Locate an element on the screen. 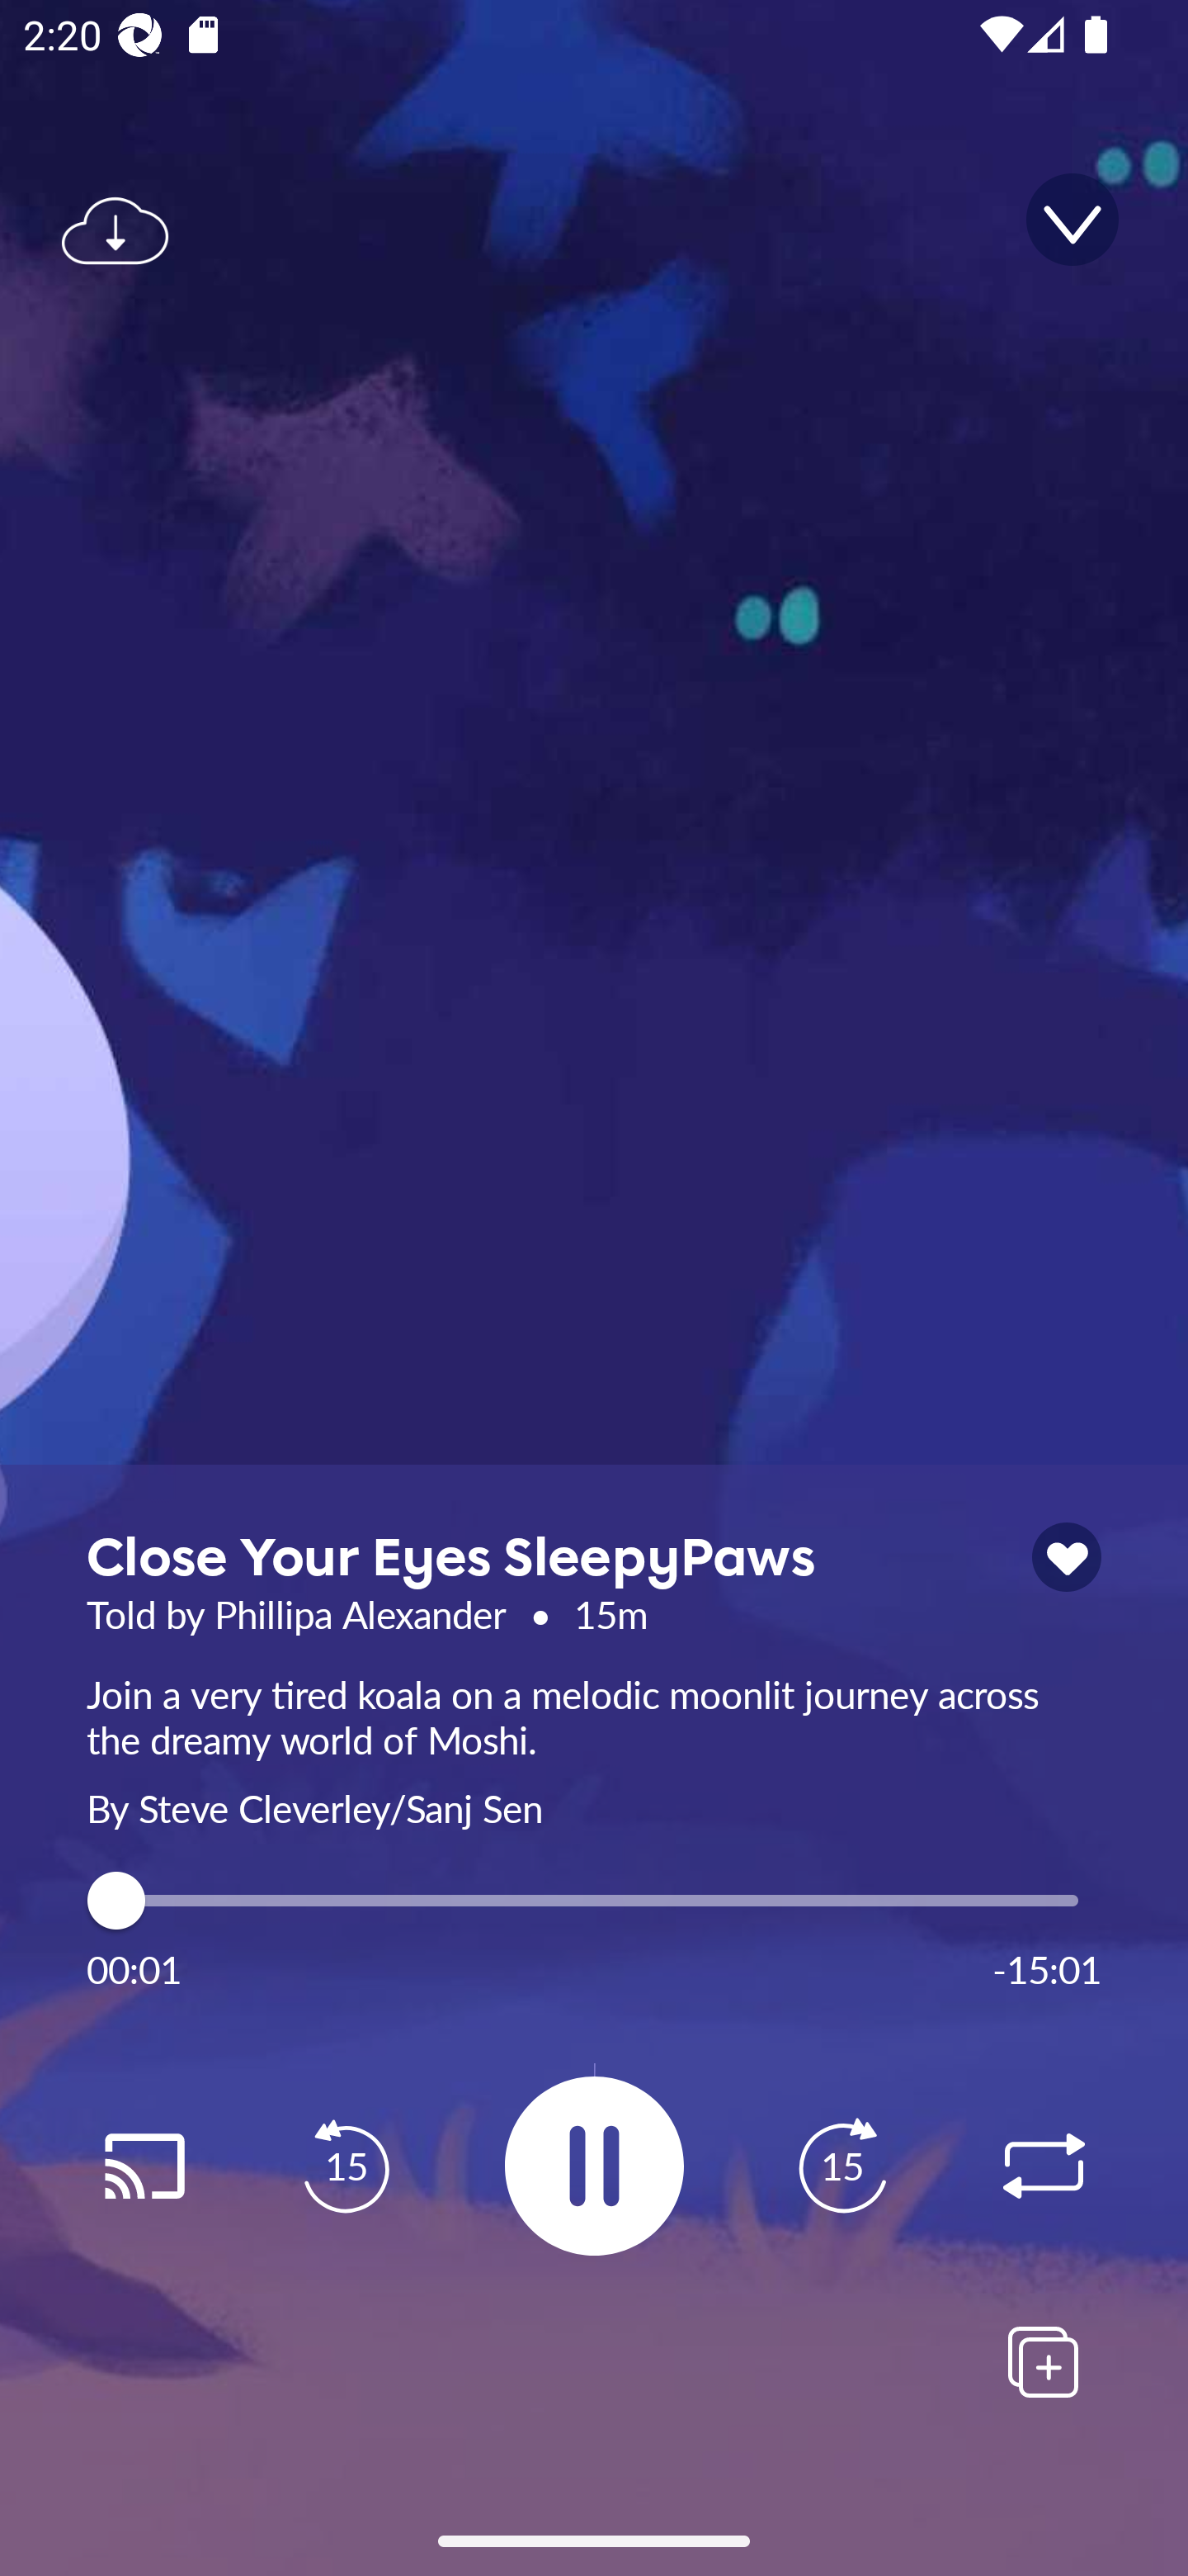  Replay is located at coordinates (1043, 2166).